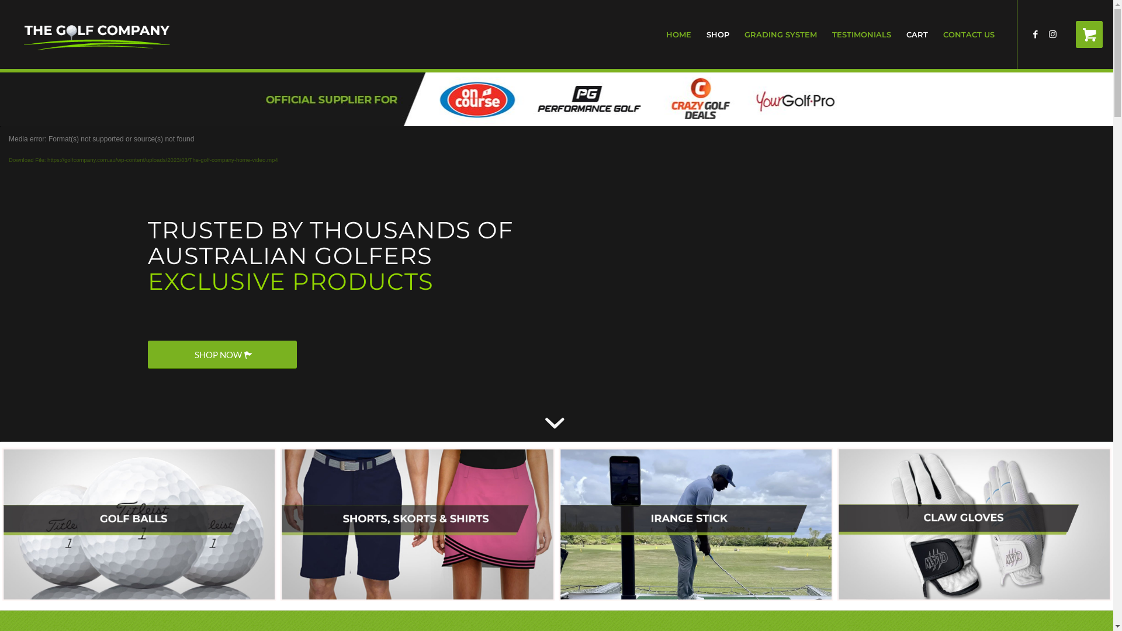 The height and width of the screenshot is (631, 1122). Describe the element at coordinates (969, 34) in the screenshot. I see `CONTACT US` at that location.